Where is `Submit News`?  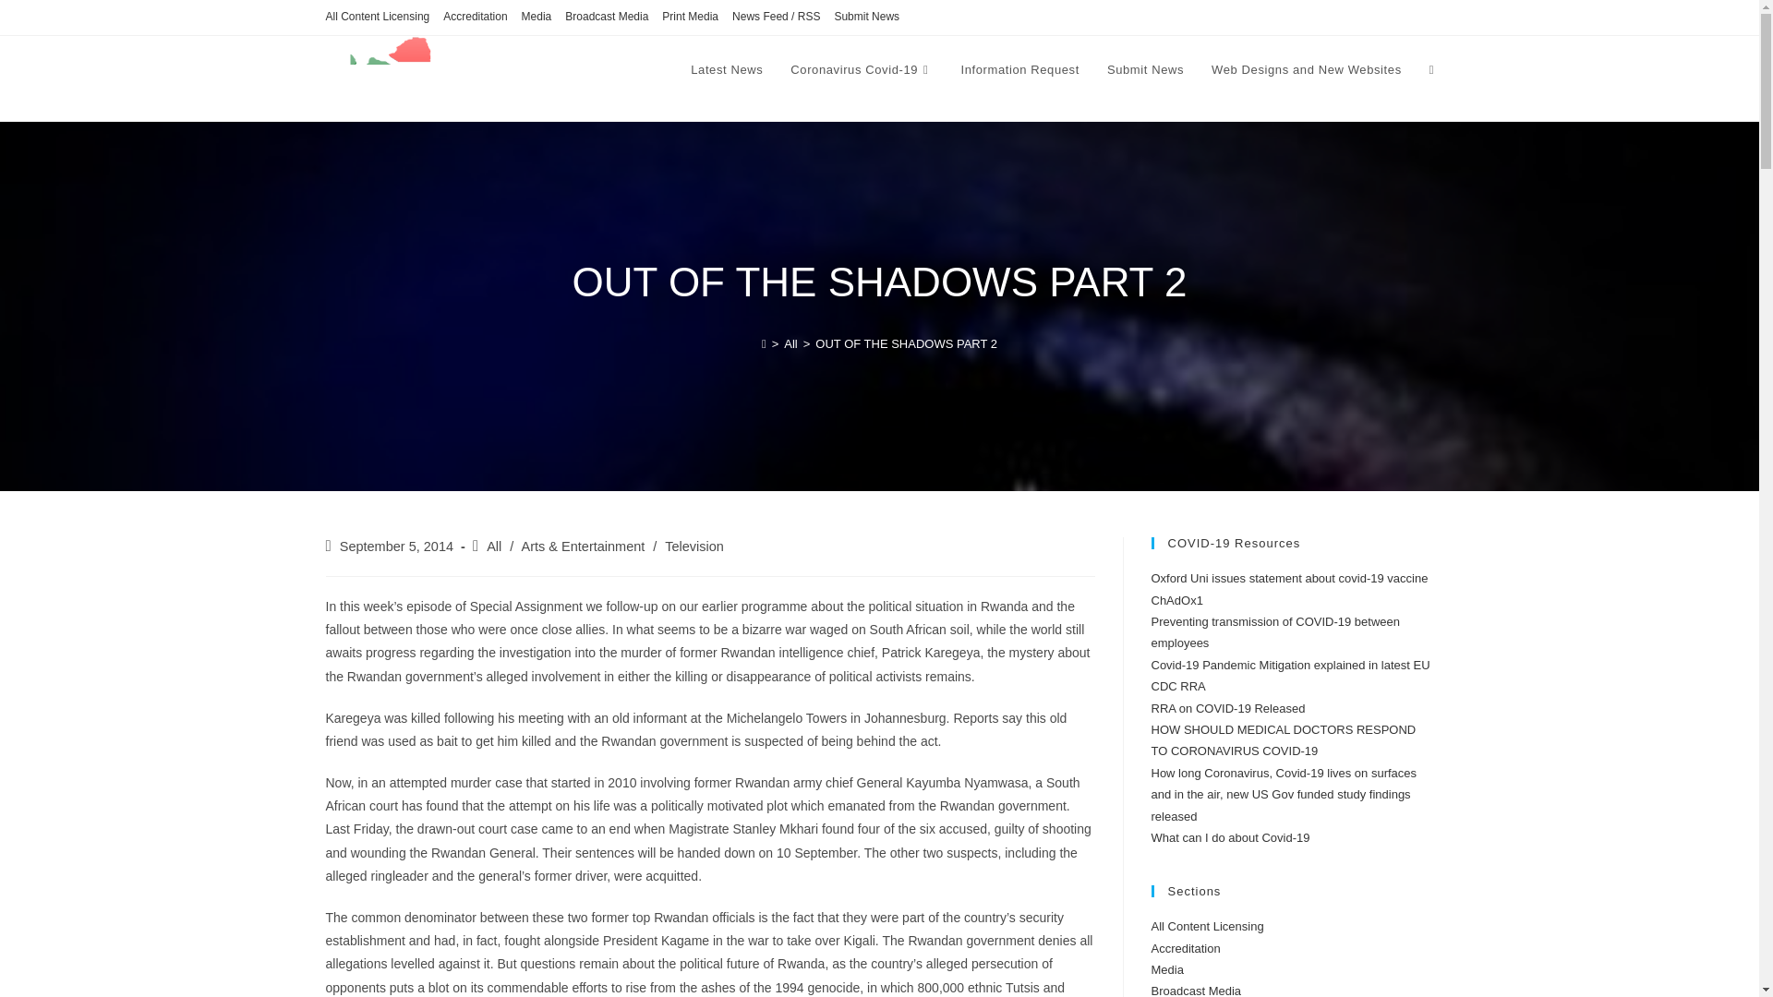 Submit News is located at coordinates (1145, 70).